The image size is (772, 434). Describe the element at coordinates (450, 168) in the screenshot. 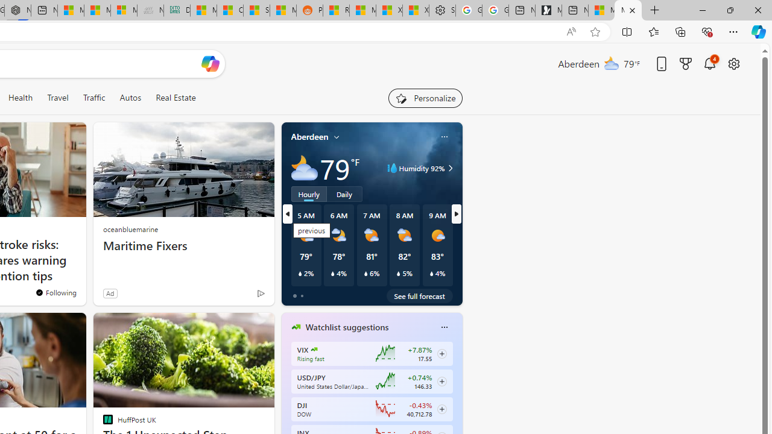

I see `Class: weather-arrow-glyph` at that location.